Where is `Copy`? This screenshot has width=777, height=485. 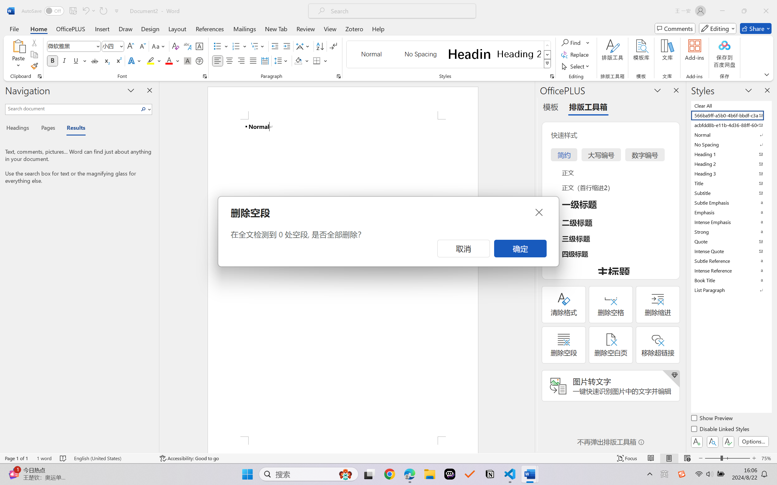
Copy is located at coordinates (34, 55).